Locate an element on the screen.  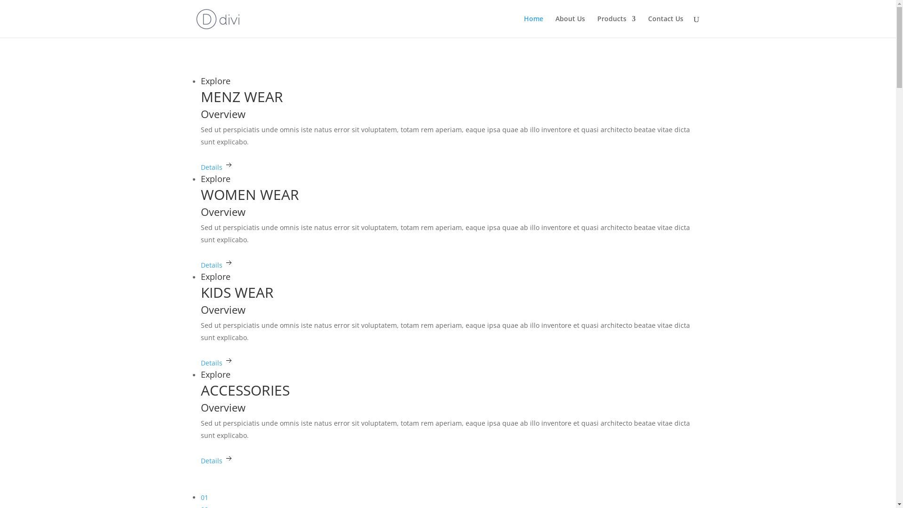
Contact Us is located at coordinates (666, 26).